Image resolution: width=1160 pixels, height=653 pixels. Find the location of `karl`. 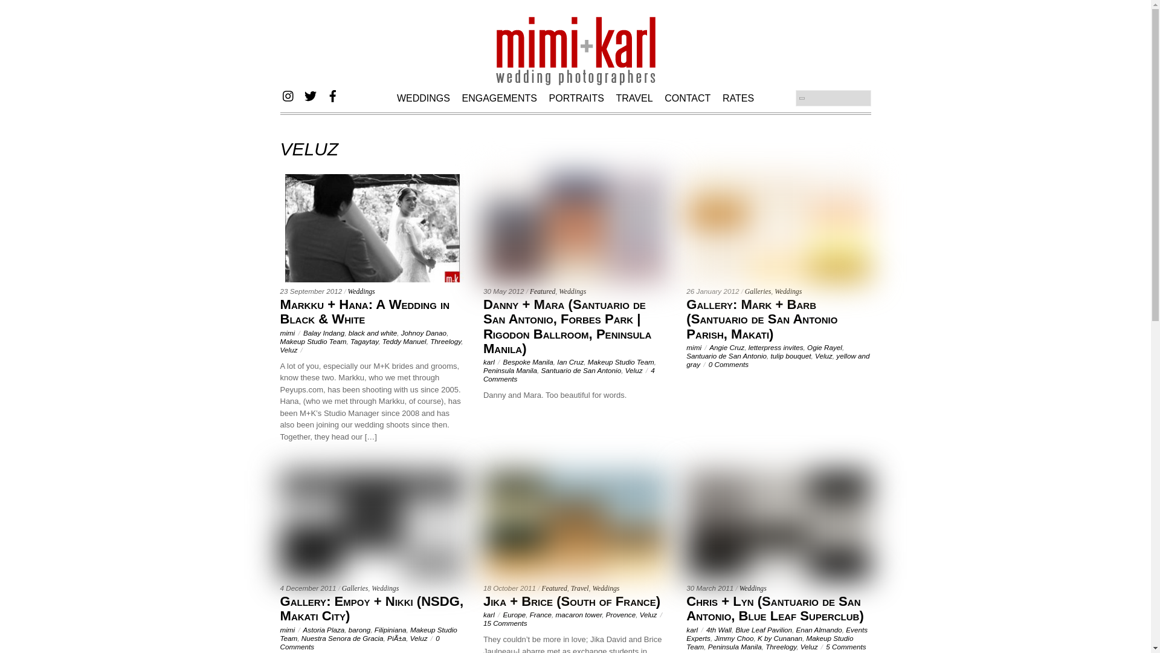

karl is located at coordinates (489, 362).